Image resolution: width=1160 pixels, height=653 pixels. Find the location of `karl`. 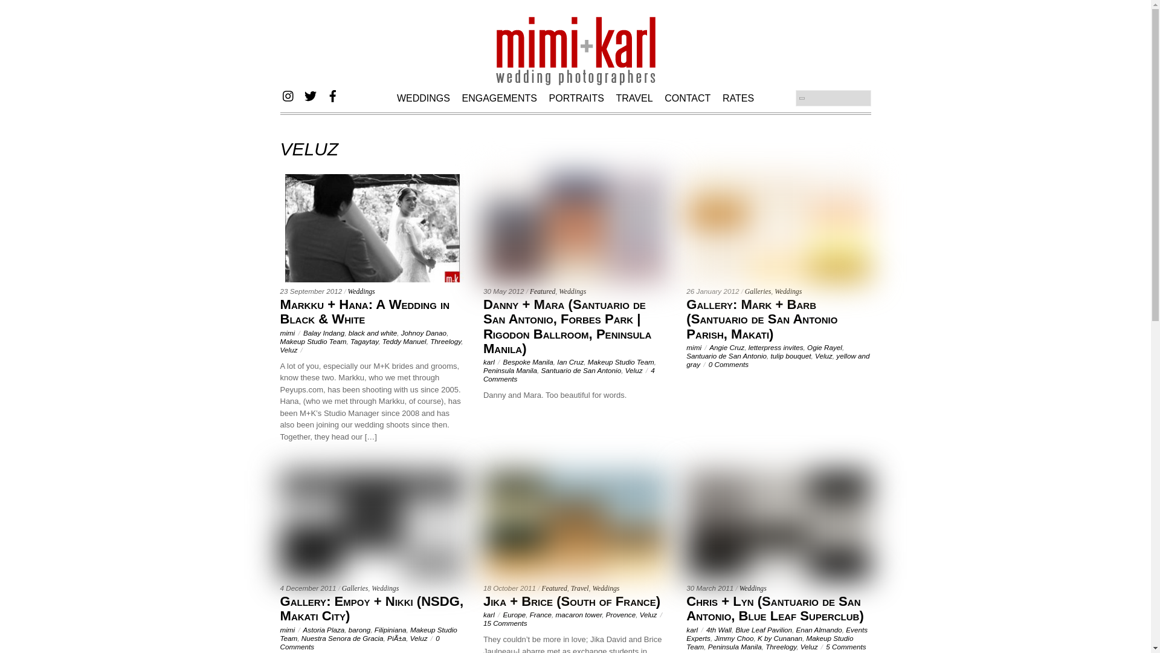

karl is located at coordinates (489, 362).